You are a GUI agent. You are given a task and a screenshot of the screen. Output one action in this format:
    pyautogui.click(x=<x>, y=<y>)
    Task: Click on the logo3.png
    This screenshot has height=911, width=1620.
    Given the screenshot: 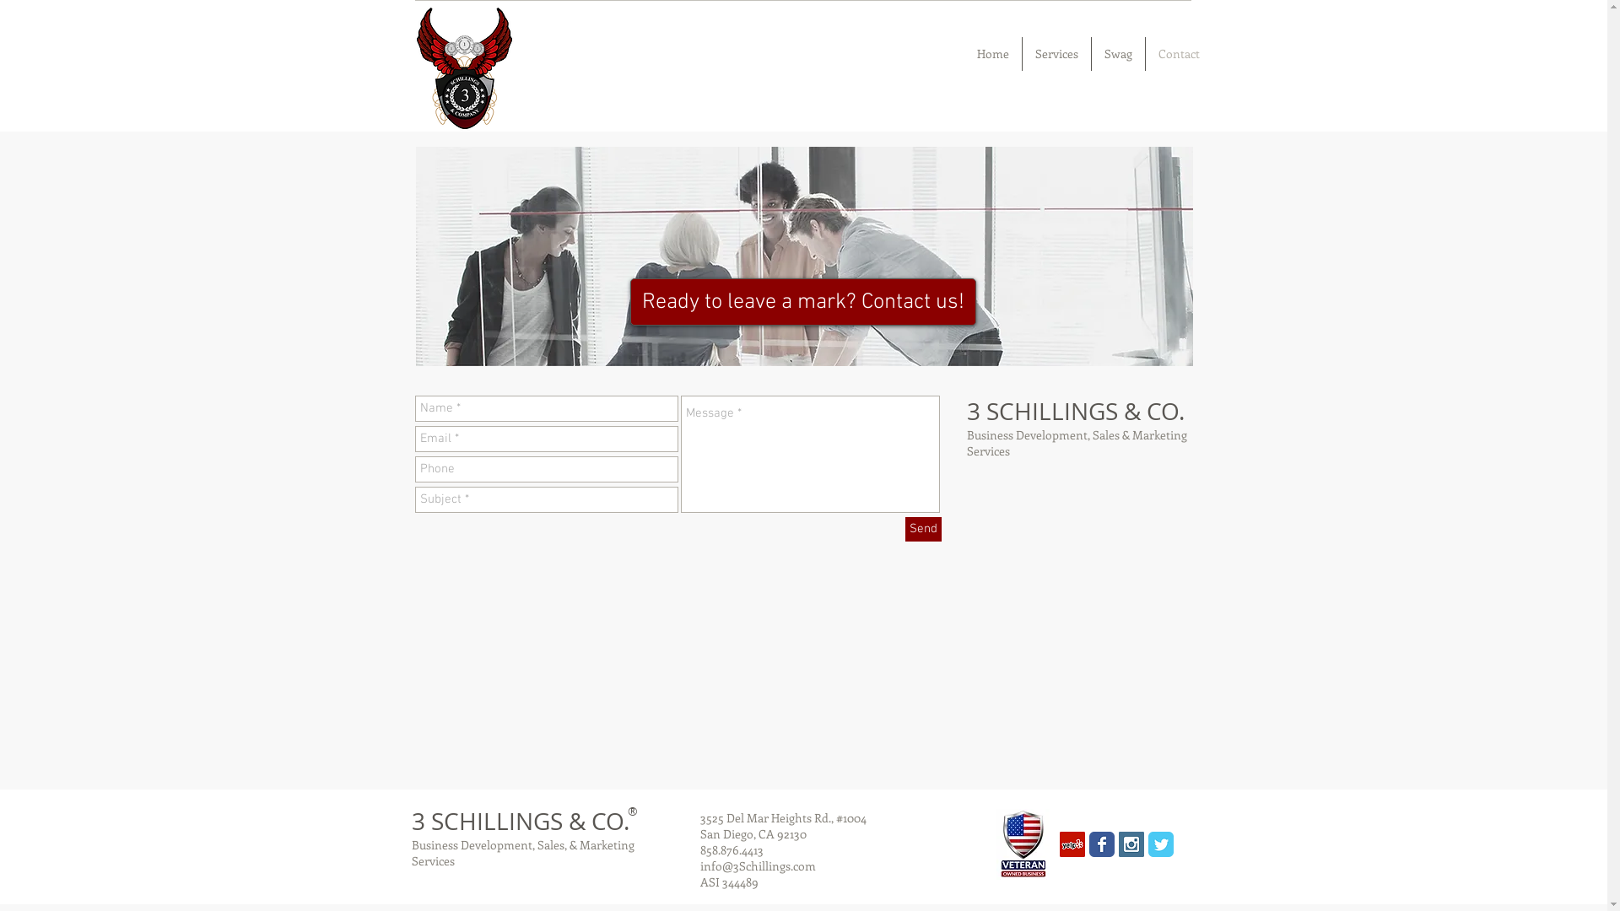 What is the action you would take?
    pyautogui.click(x=464, y=67)
    